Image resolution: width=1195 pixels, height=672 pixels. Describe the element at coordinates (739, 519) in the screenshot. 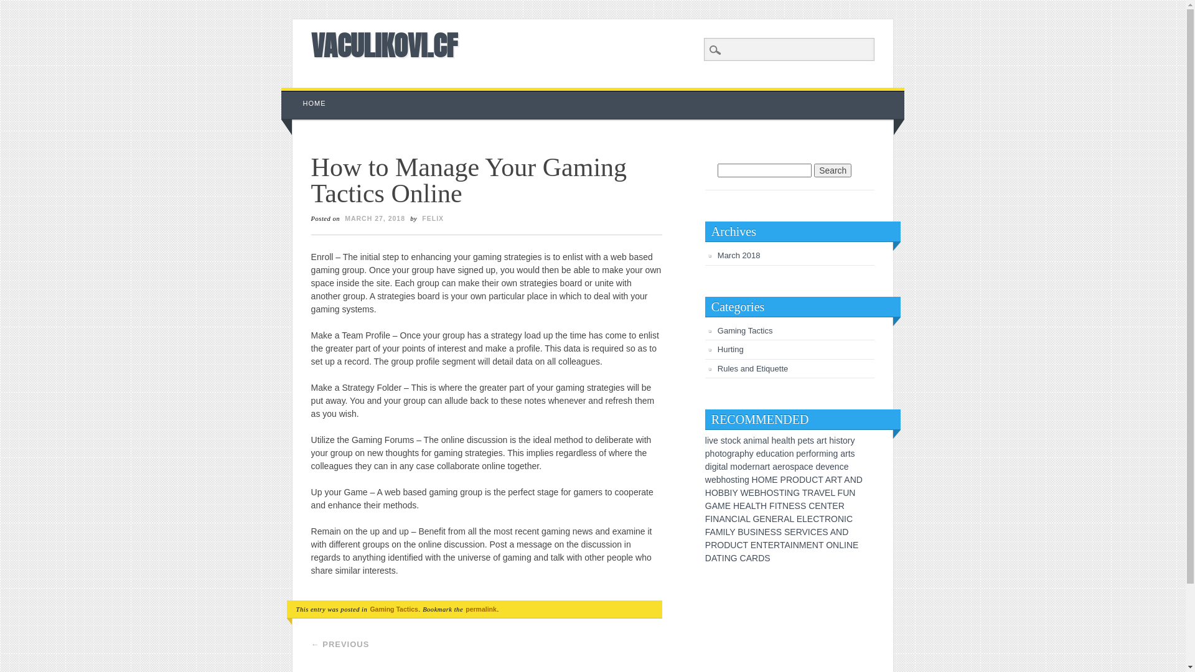

I see `I` at that location.